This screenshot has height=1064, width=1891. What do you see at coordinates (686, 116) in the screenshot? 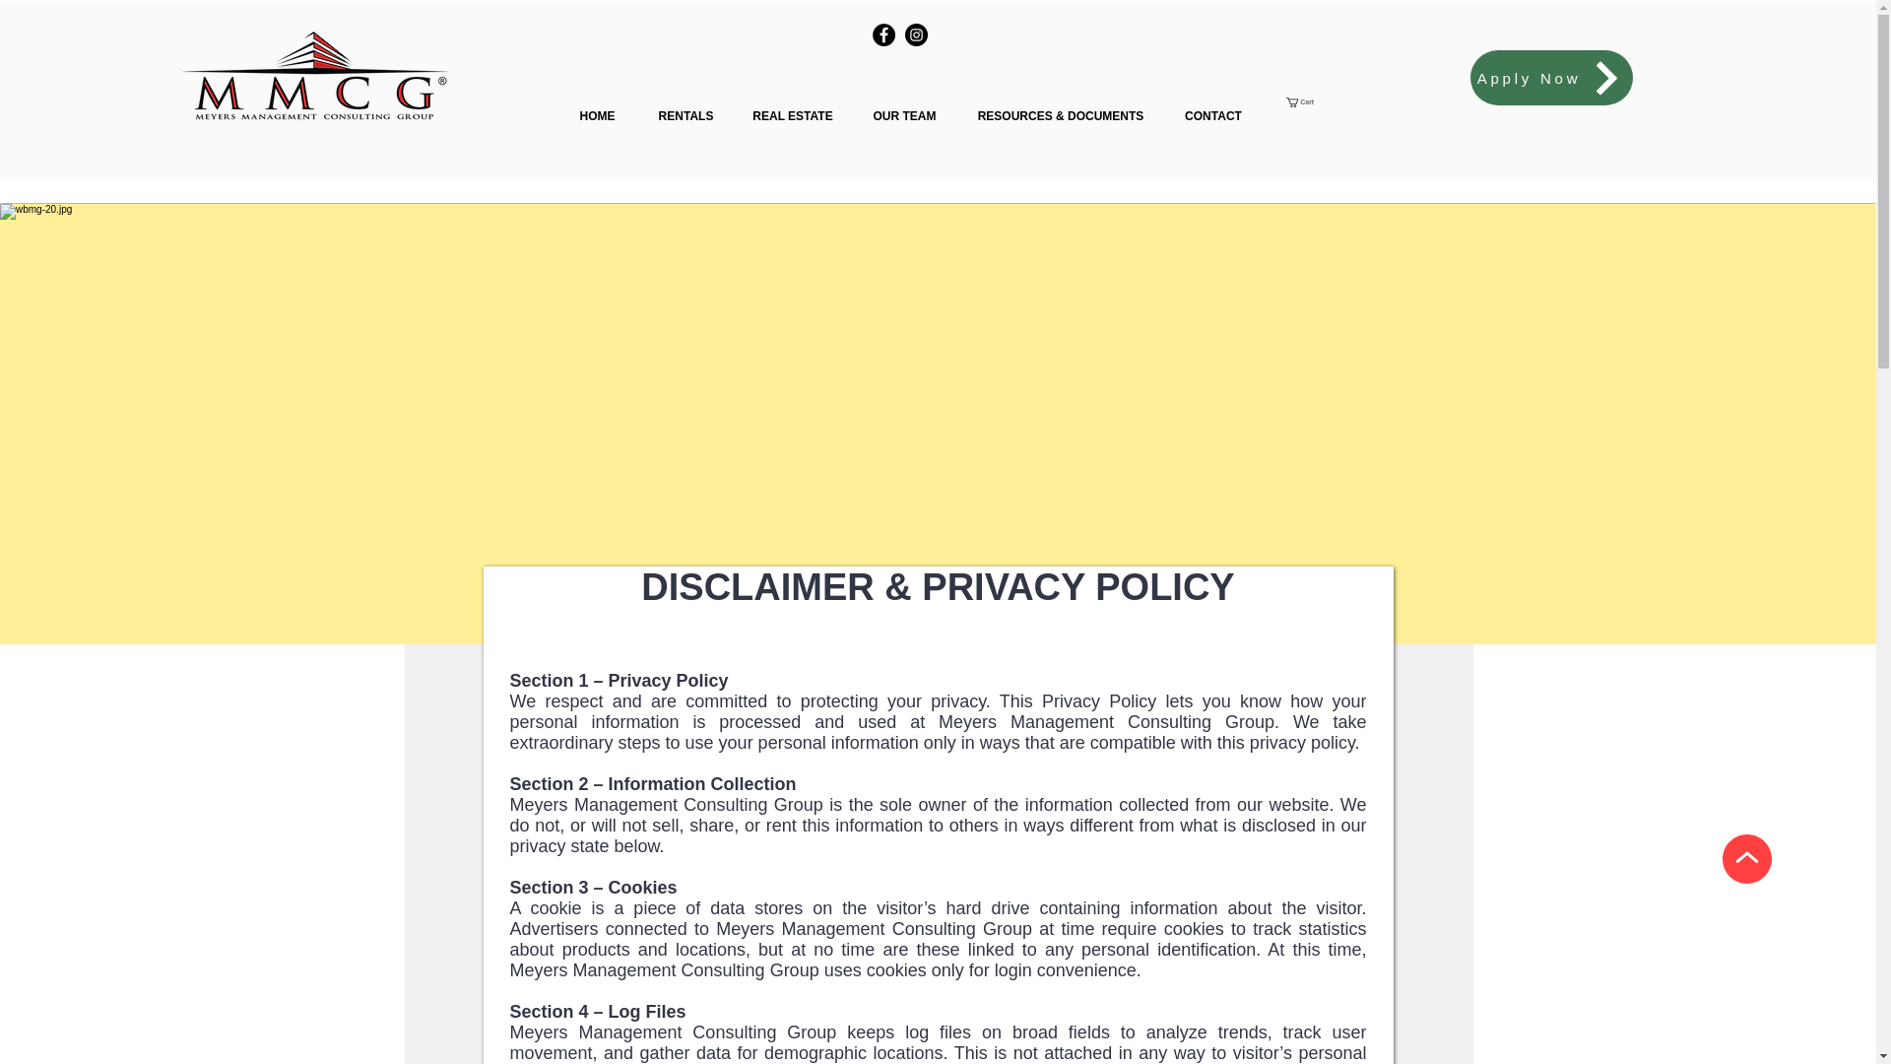
I see `RENTALS` at bounding box center [686, 116].